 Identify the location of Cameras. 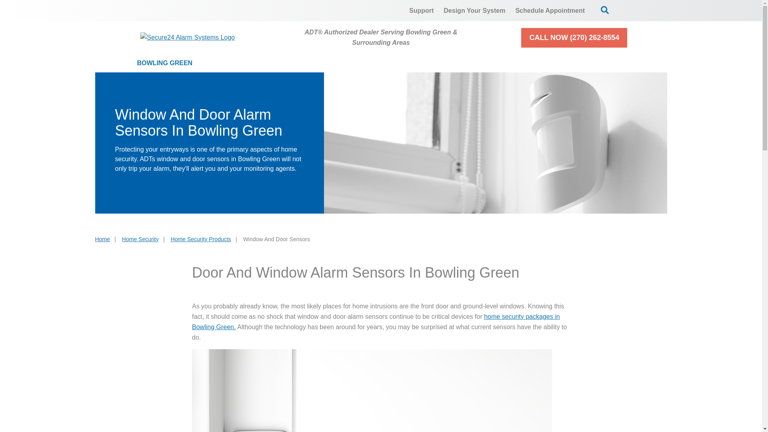
(325, 63).